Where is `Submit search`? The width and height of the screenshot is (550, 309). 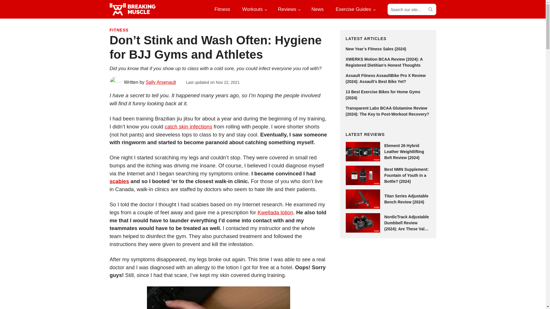 Submit search is located at coordinates (430, 9).